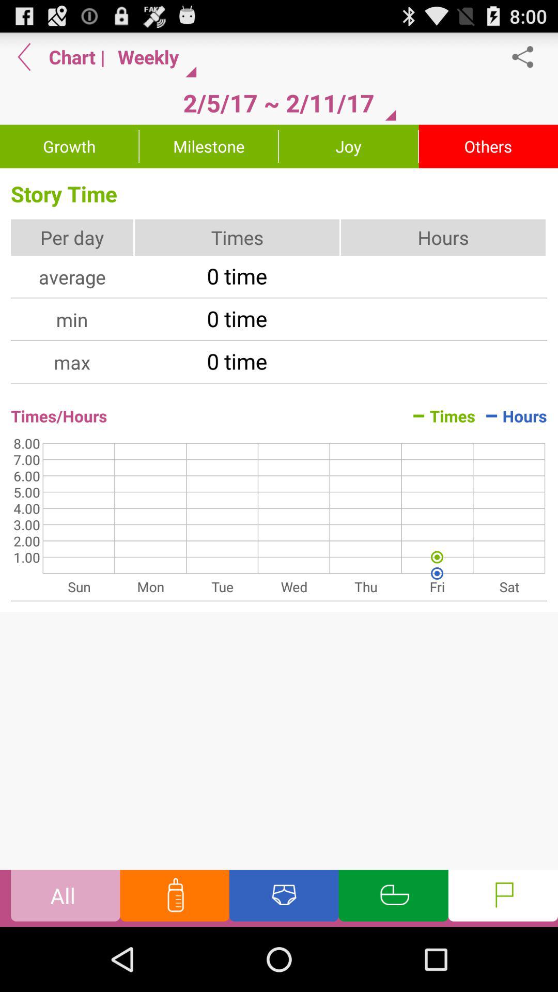 The height and width of the screenshot is (992, 558). Describe the element at coordinates (153, 57) in the screenshot. I see `launch the item next to the  |  app` at that location.